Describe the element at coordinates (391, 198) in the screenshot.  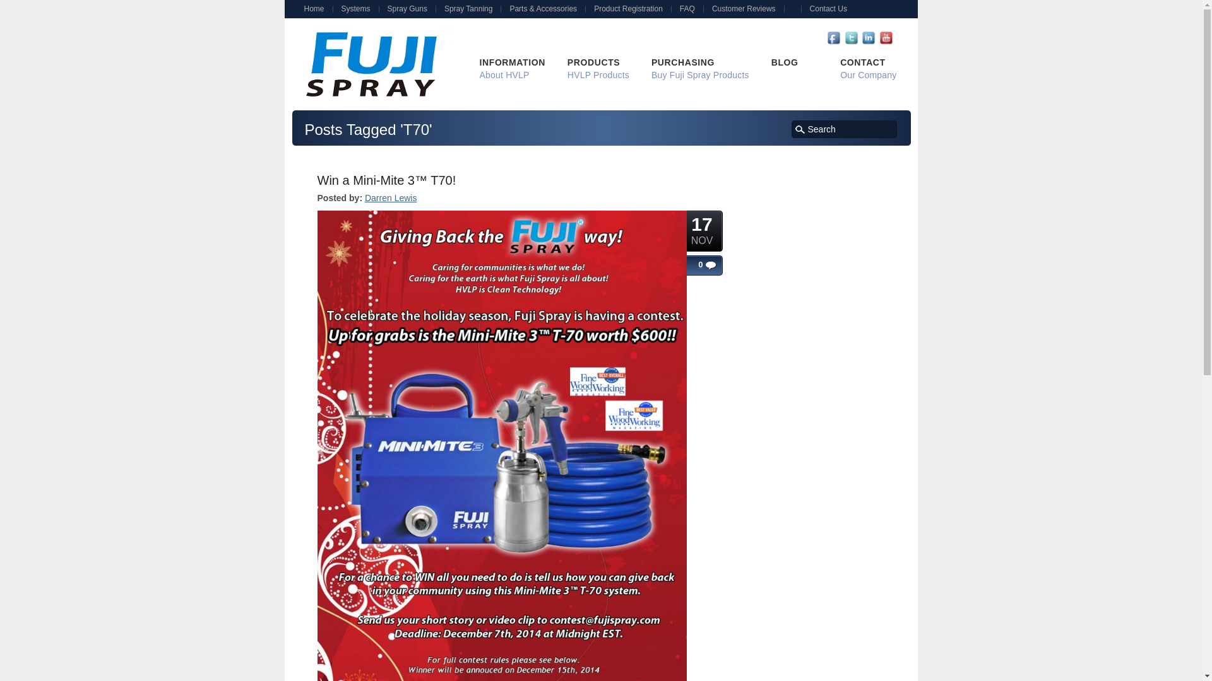
I see `Darren Lewis` at that location.